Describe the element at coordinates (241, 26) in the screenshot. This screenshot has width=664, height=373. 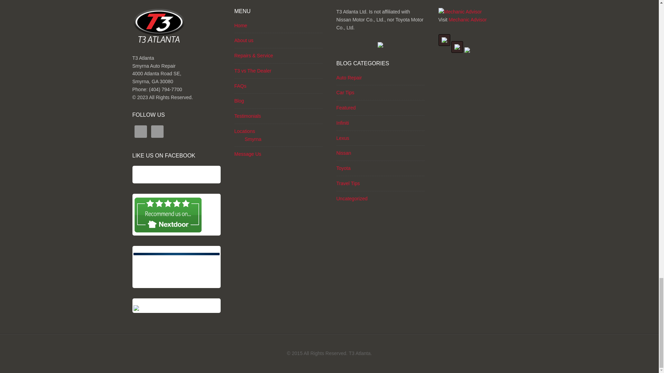
I see `Home` at that location.